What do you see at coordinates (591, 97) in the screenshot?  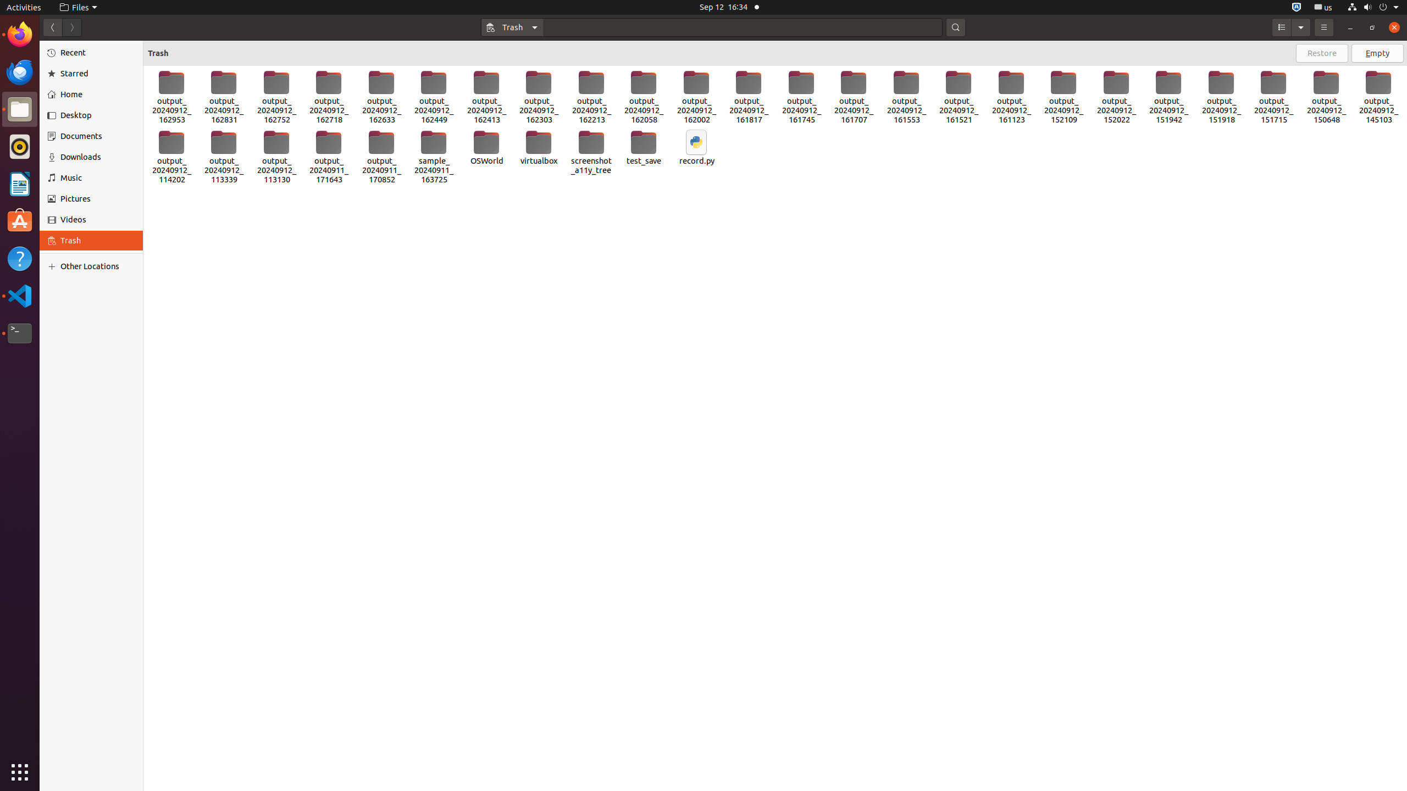 I see `output_20240912_162213` at bounding box center [591, 97].